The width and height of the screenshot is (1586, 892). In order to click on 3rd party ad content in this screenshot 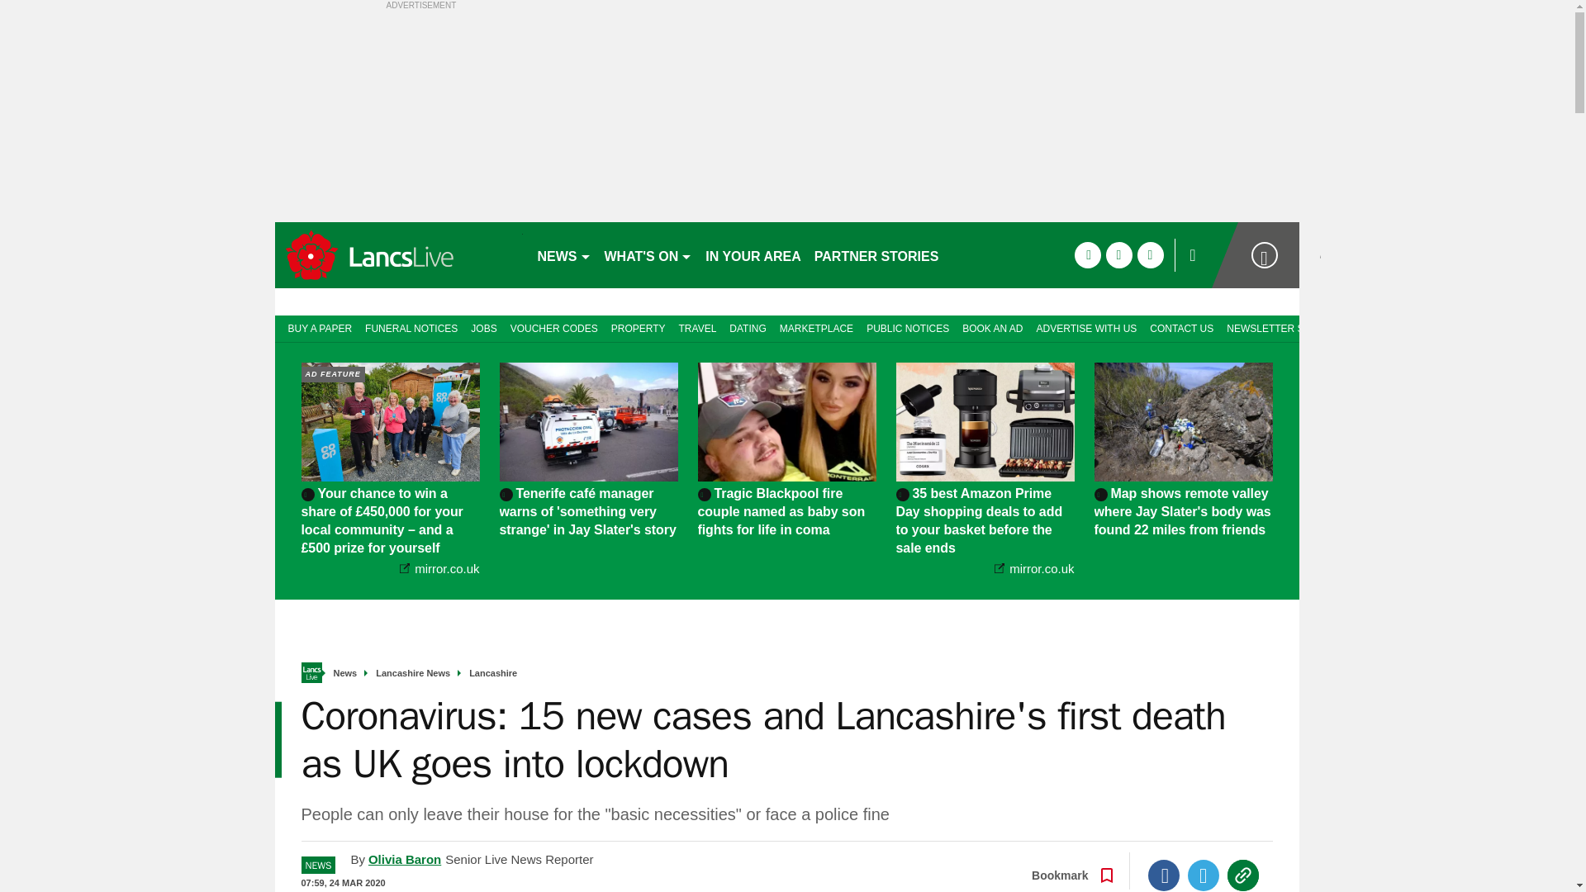, I will do `click(130, 446)`.